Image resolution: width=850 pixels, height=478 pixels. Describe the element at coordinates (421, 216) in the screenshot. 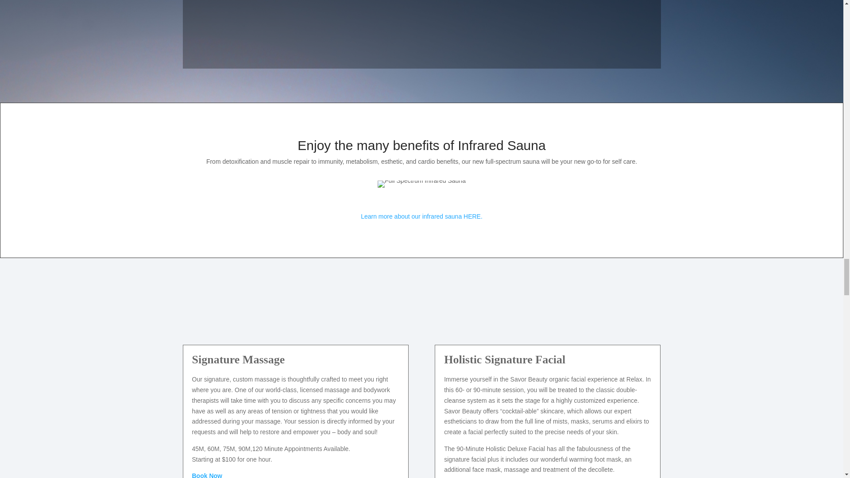

I see `Learn more about our infrared sauna HERE.` at that location.